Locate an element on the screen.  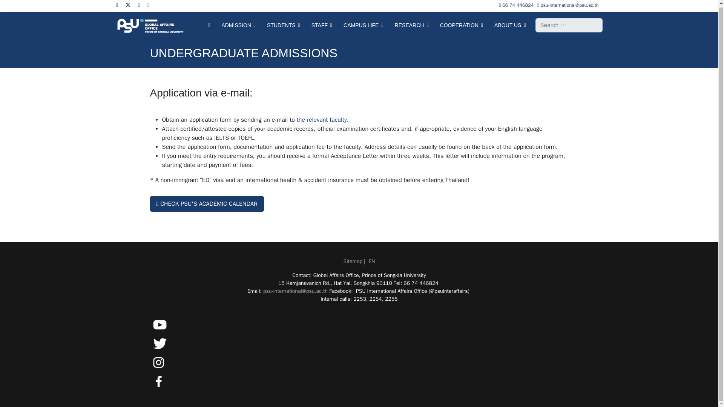
STUDENTS is located at coordinates (284, 25).